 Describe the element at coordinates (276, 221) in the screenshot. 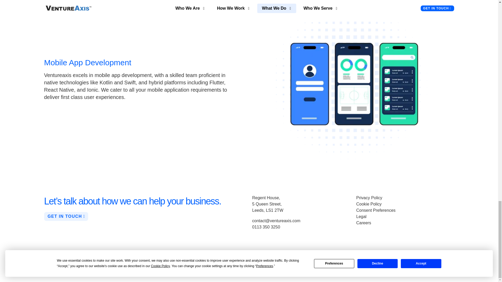

I see `Venture Axis email` at that location.